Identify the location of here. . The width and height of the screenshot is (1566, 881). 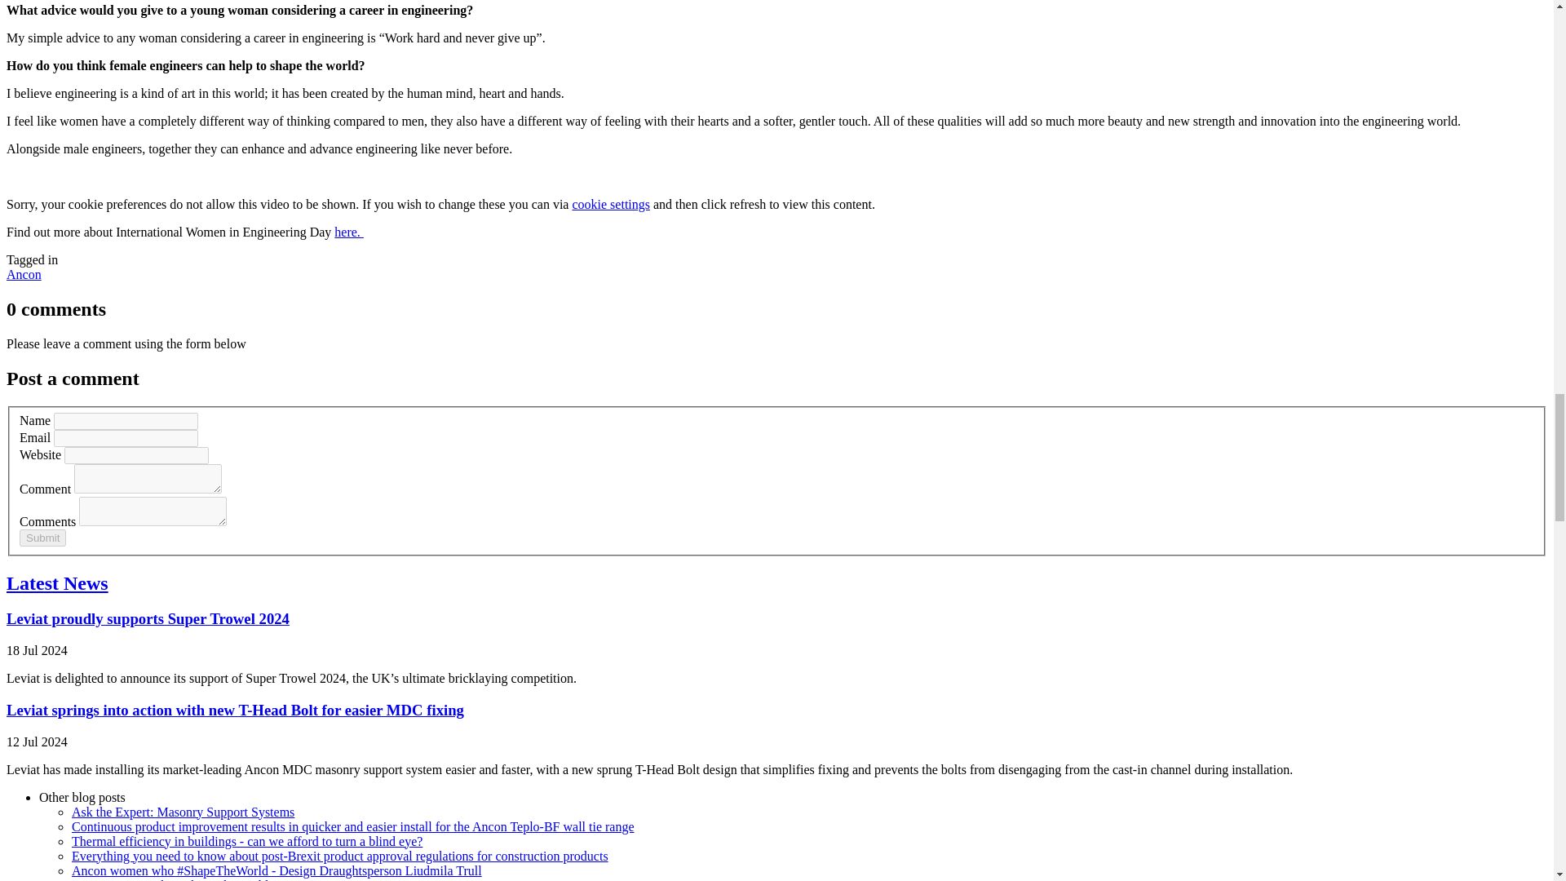
(349, 232).